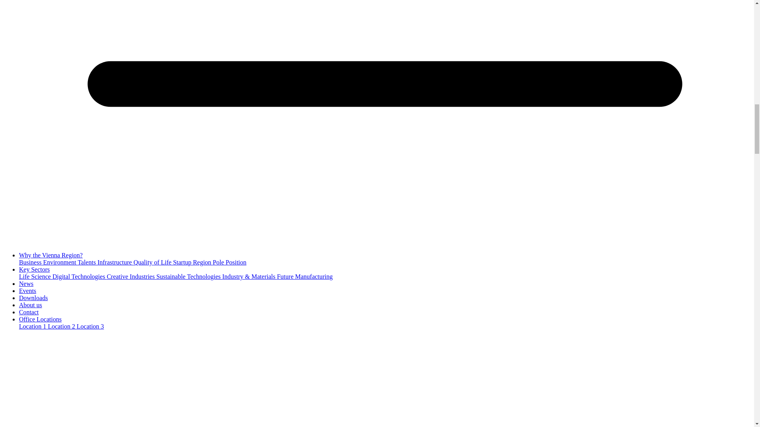  Describe the element at coordinates (51, 255) in the screenshot. I see `Why the Vienna Region?` at that location.